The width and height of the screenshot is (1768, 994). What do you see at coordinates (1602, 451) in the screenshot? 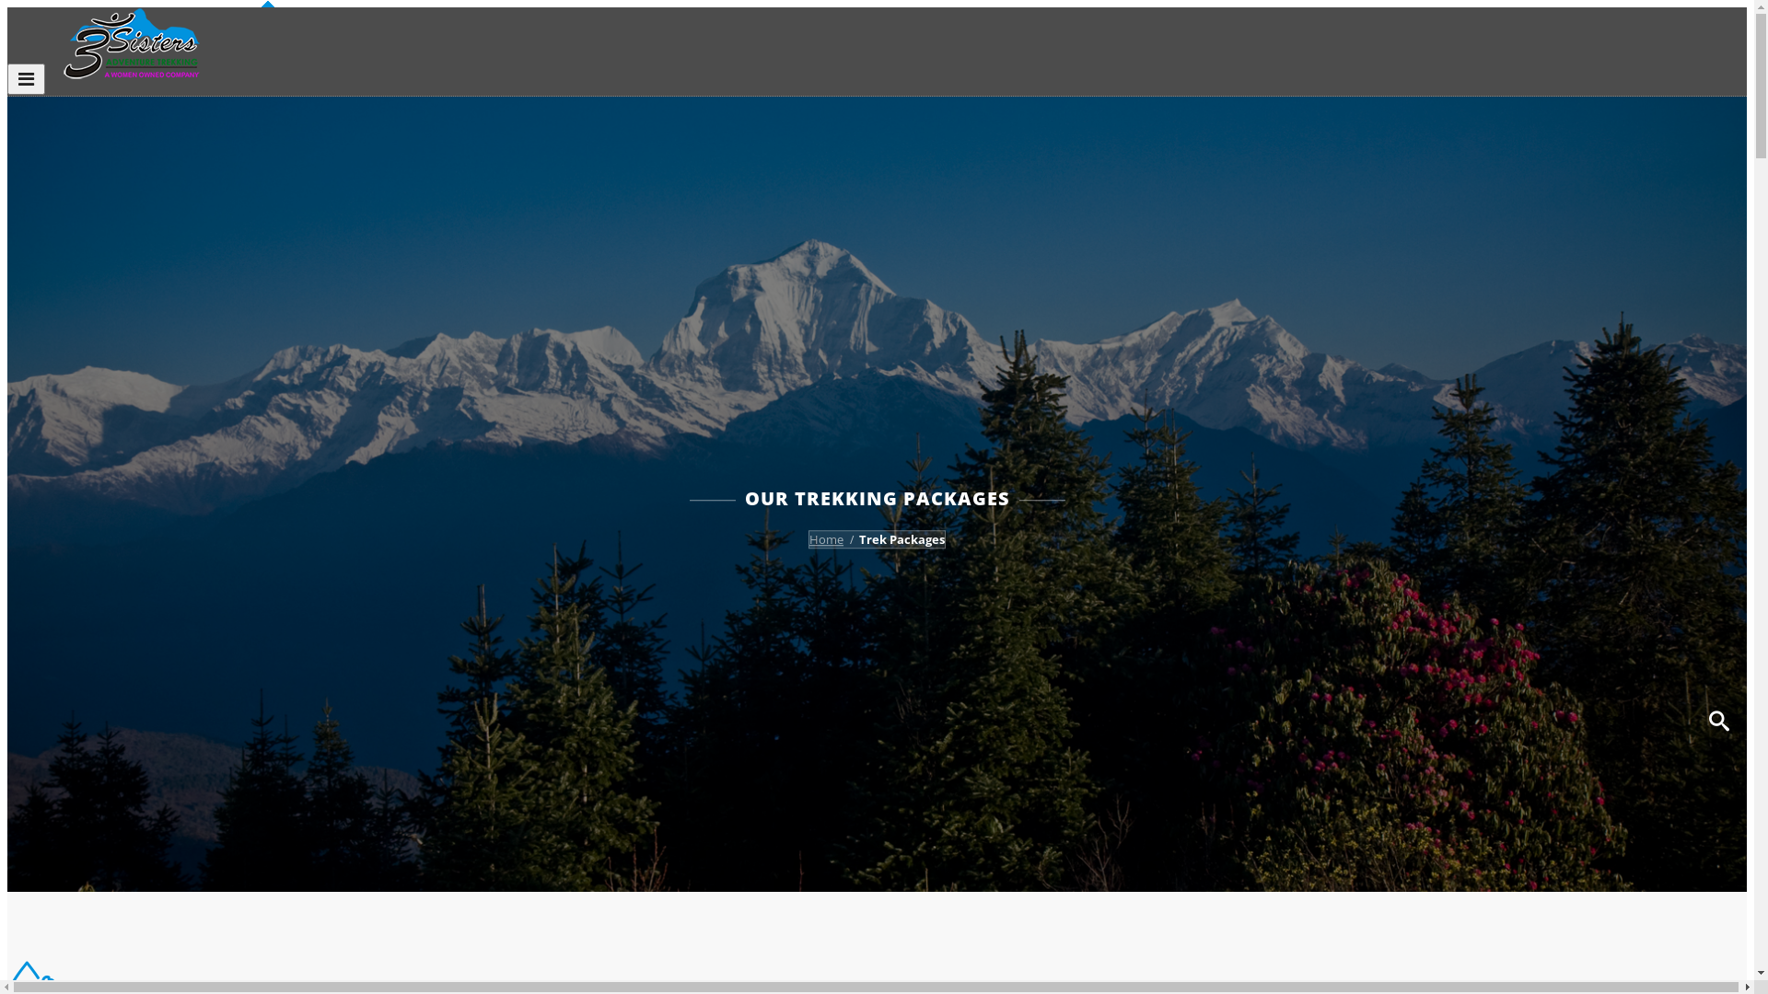
I see `Helicopter Tour` at bounding box center [1602, 451].